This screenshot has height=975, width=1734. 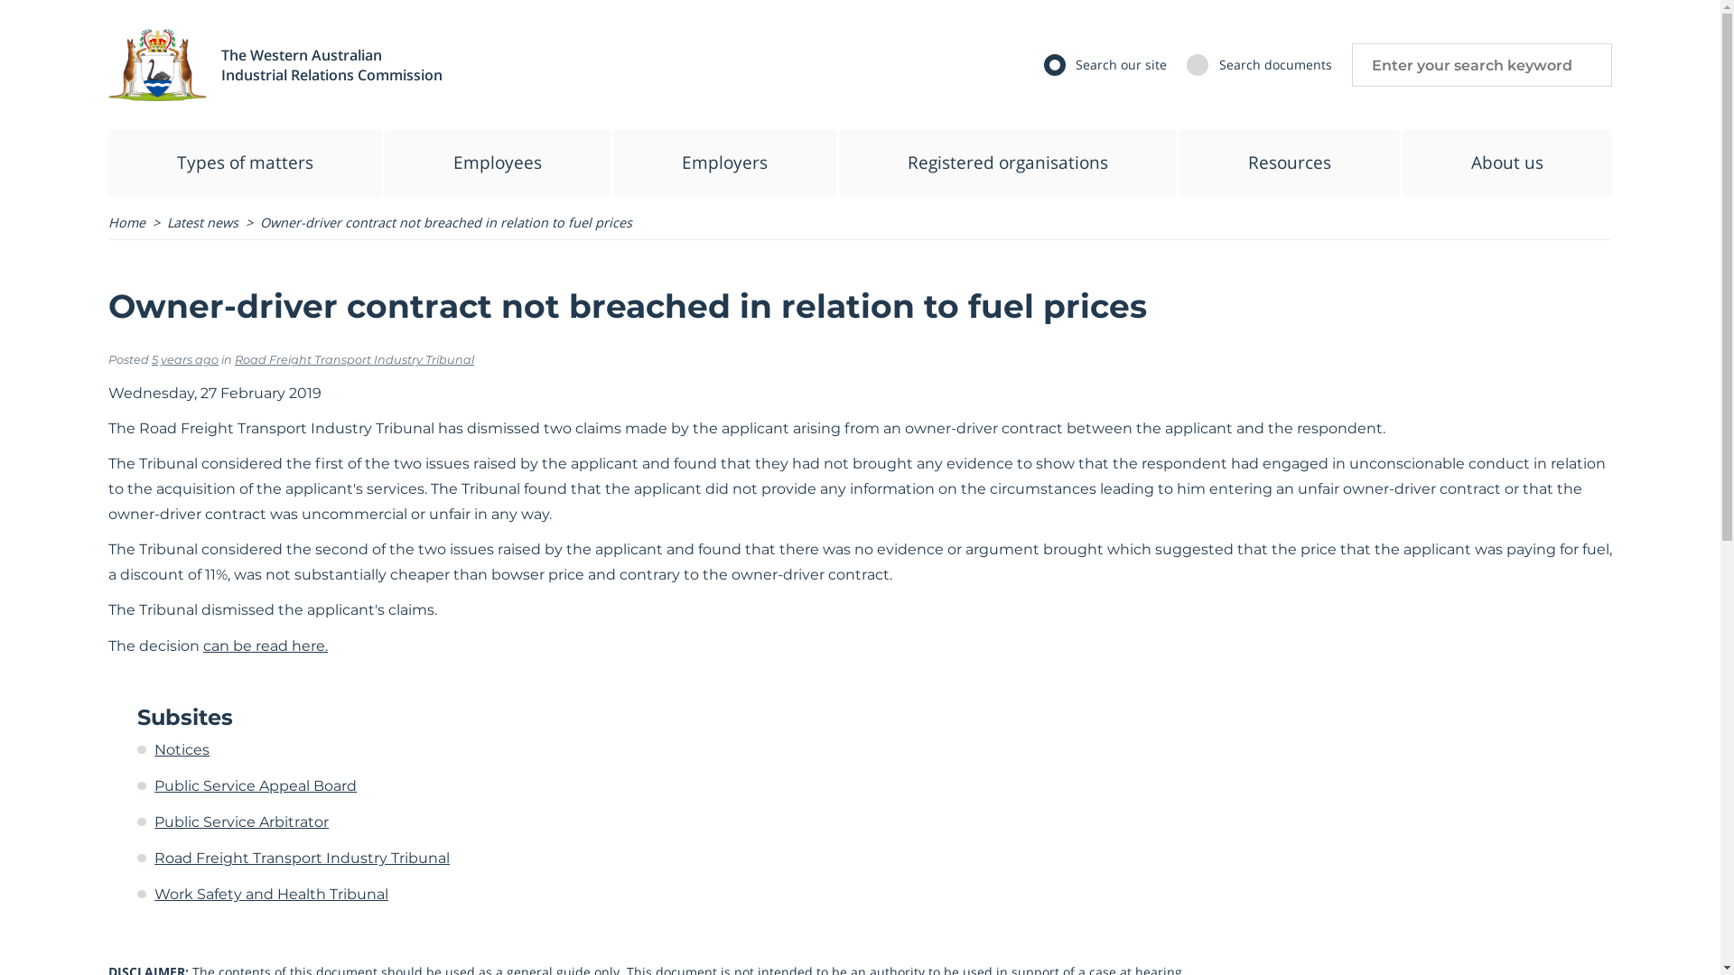 What do you see at coordinates (242, 822) in the screenshot?
I see `Public Service Arbitrator` at bounding box center [242, 822].